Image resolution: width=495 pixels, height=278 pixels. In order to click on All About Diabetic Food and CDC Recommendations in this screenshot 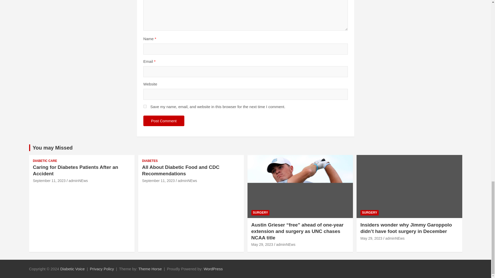, I will do `click(180, 170)`.